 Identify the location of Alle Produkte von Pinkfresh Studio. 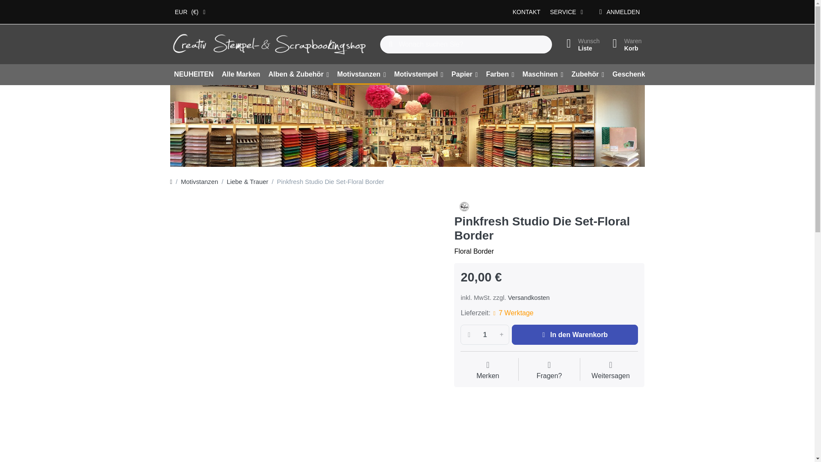
(272, 44).